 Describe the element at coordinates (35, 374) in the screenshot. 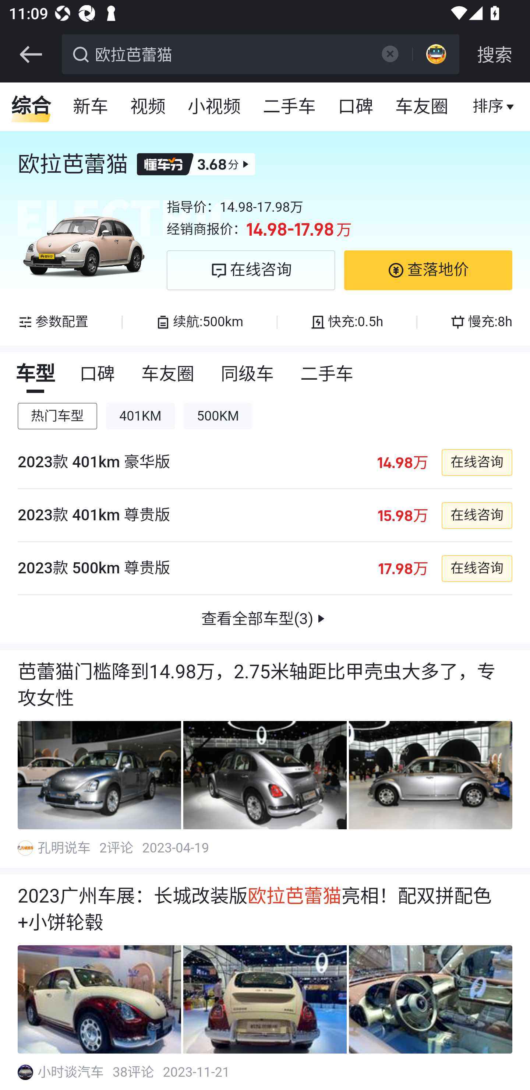

I see `车型` at that location.